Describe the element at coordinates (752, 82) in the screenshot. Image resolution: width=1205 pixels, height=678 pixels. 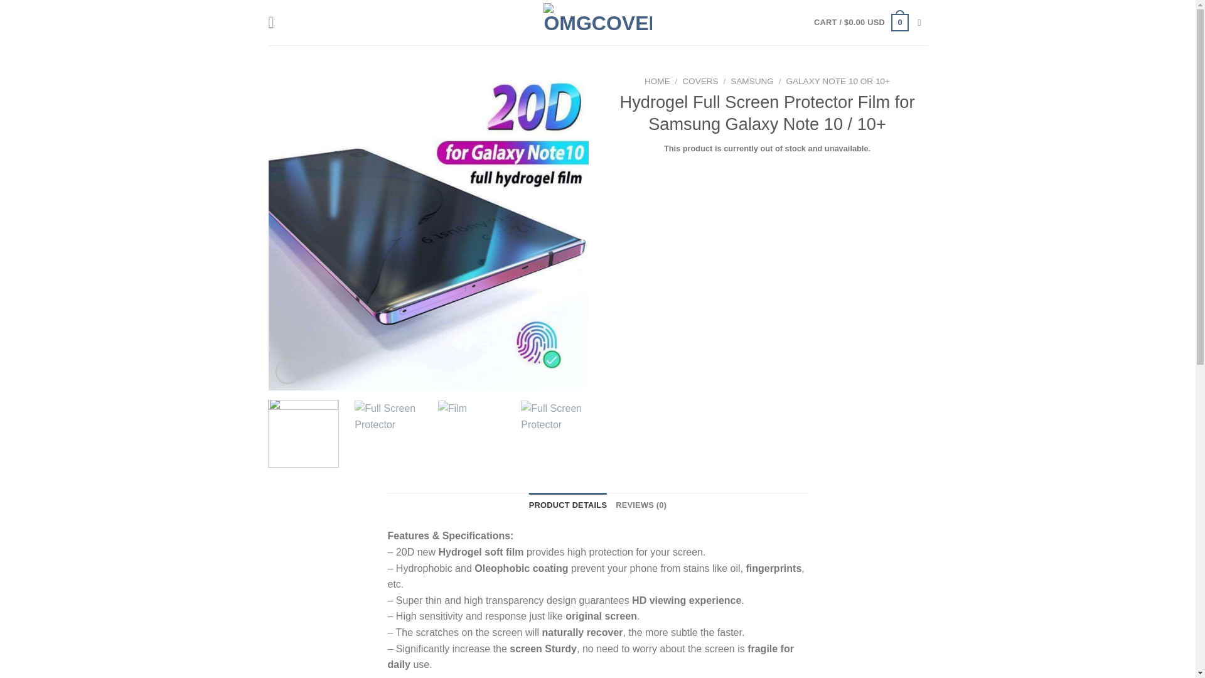
I see `SAMSUNG` at that location.